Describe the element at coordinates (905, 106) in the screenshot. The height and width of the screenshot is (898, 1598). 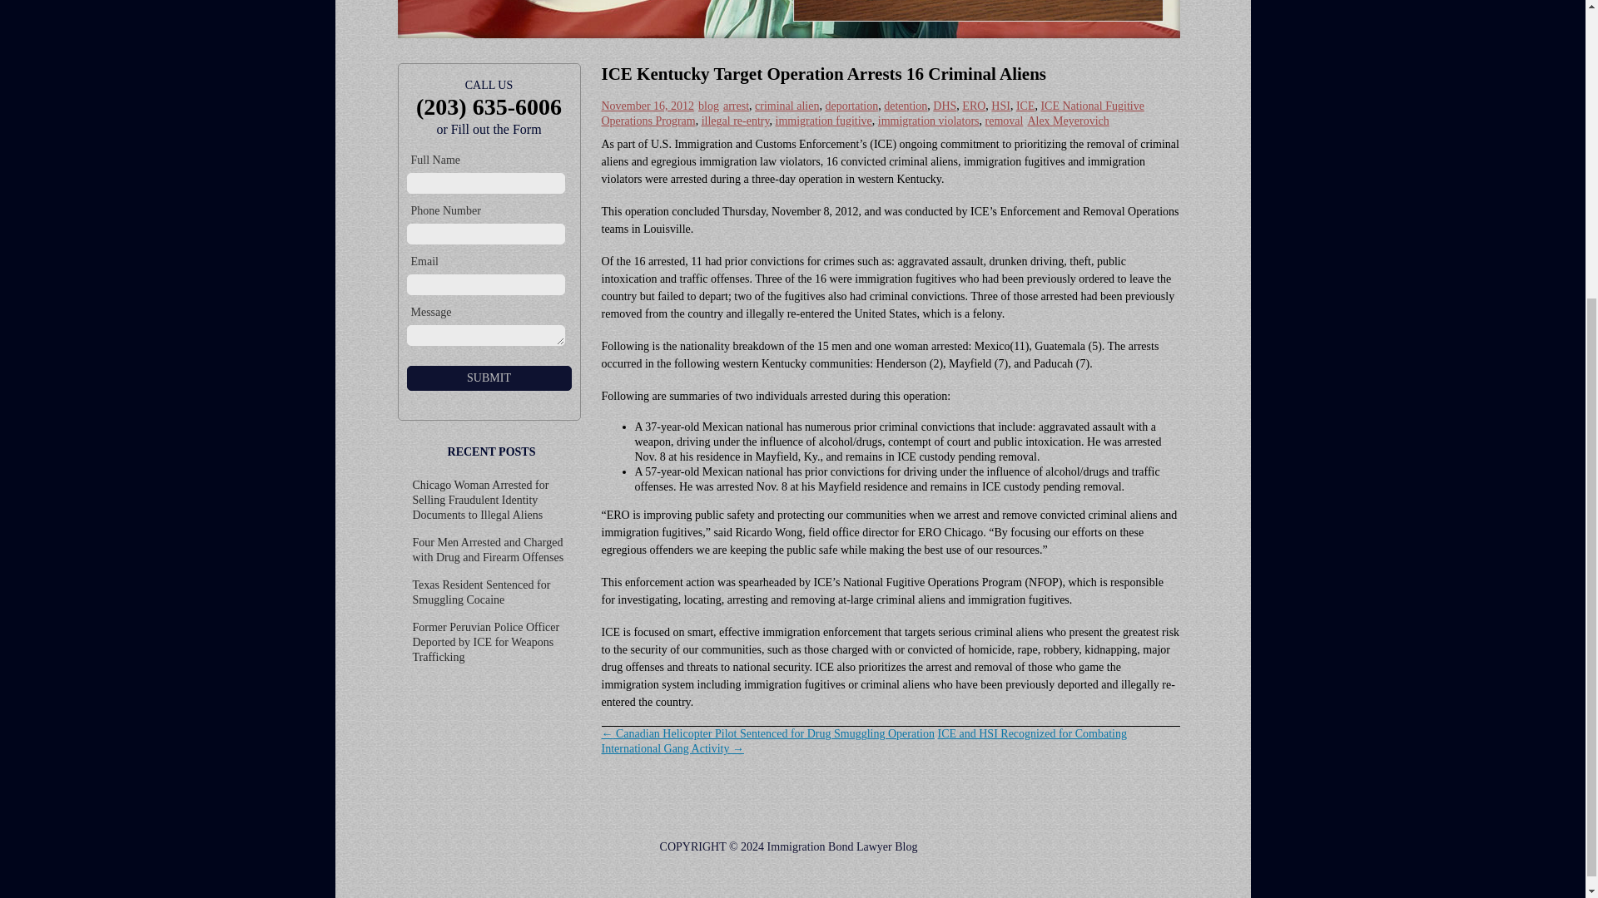
I see `detention` at that location.